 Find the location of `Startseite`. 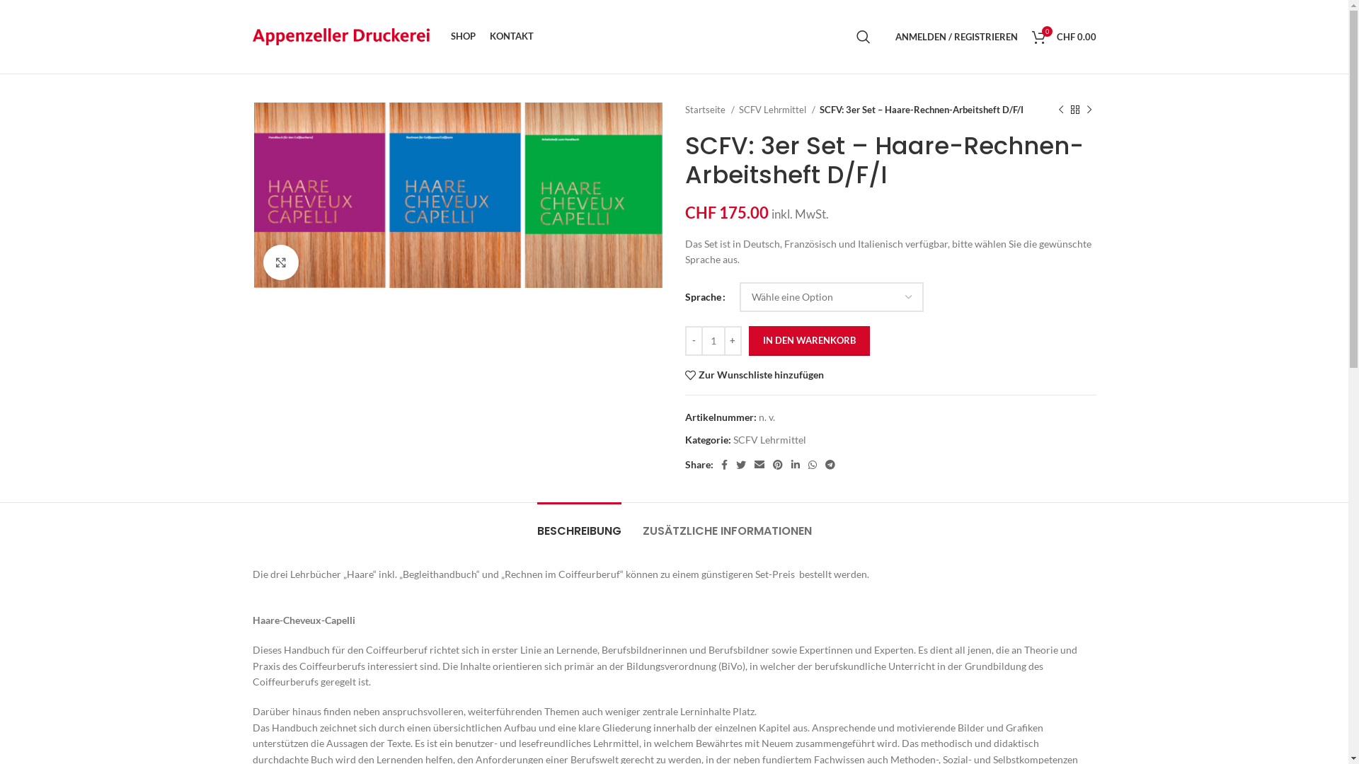

Startseite is located at coordinates (710, 110).